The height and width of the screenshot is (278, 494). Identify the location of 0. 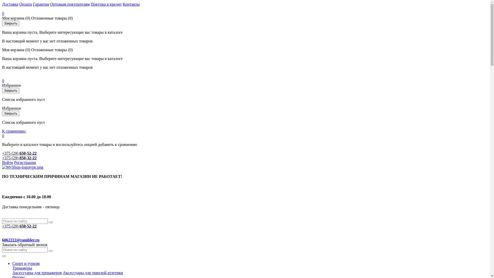
(3, 16).